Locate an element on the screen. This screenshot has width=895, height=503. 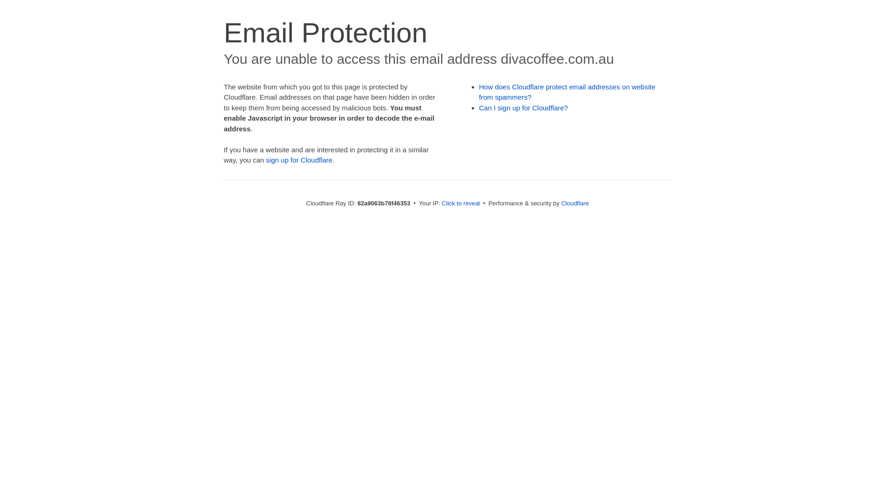
Can I sign up for Cloudflare? is located at coordinates (524, 108).